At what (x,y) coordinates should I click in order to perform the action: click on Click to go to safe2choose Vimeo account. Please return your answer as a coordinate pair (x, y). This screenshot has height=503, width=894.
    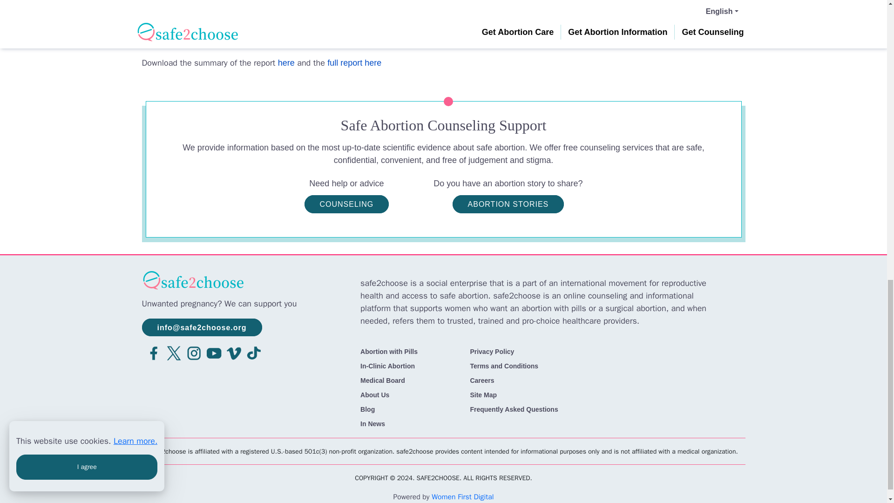
    Looking at the image, I should click on (231, 352).